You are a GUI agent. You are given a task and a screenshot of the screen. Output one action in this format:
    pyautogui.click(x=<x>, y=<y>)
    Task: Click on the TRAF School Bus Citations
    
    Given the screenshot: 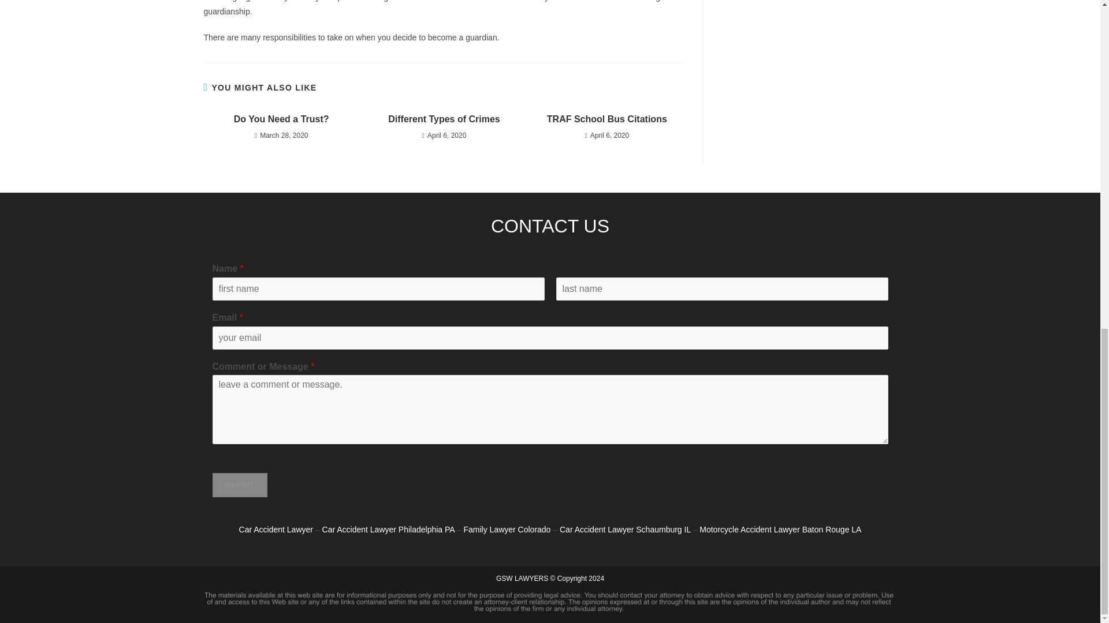 What is the action you would take?
    pyautogui.click(x=606, y=119)
    